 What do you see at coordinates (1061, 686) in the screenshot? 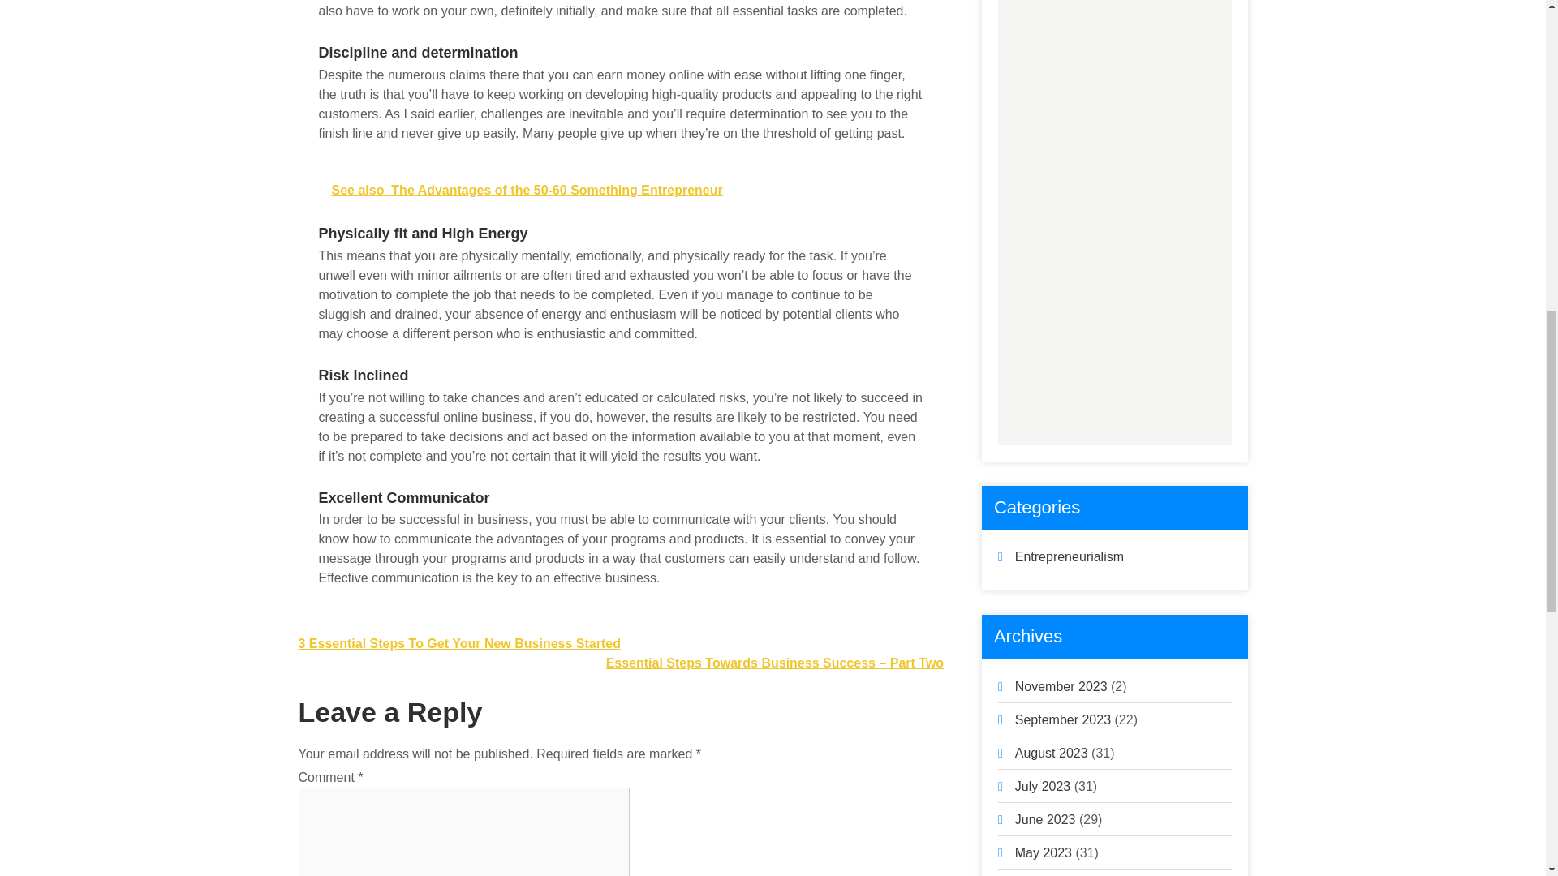
I see `November 2023` at bounding box center [1061, 686].